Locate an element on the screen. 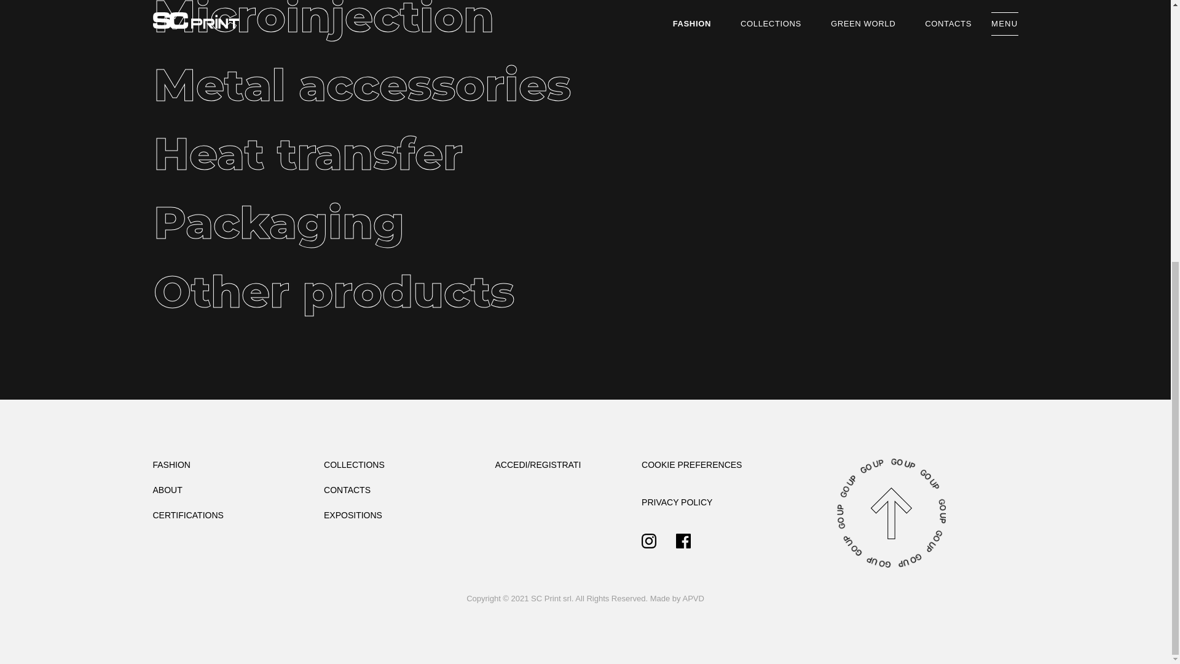 The image size is (1180, 664). Microinjection is located at coordinates (399, 20).